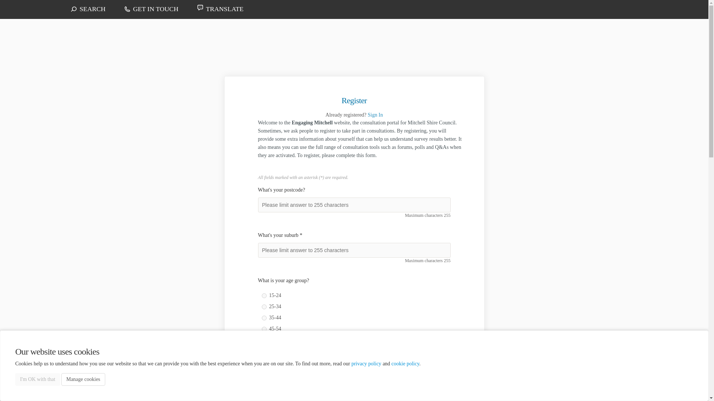  I want to click on 81289, so click(264, 329).